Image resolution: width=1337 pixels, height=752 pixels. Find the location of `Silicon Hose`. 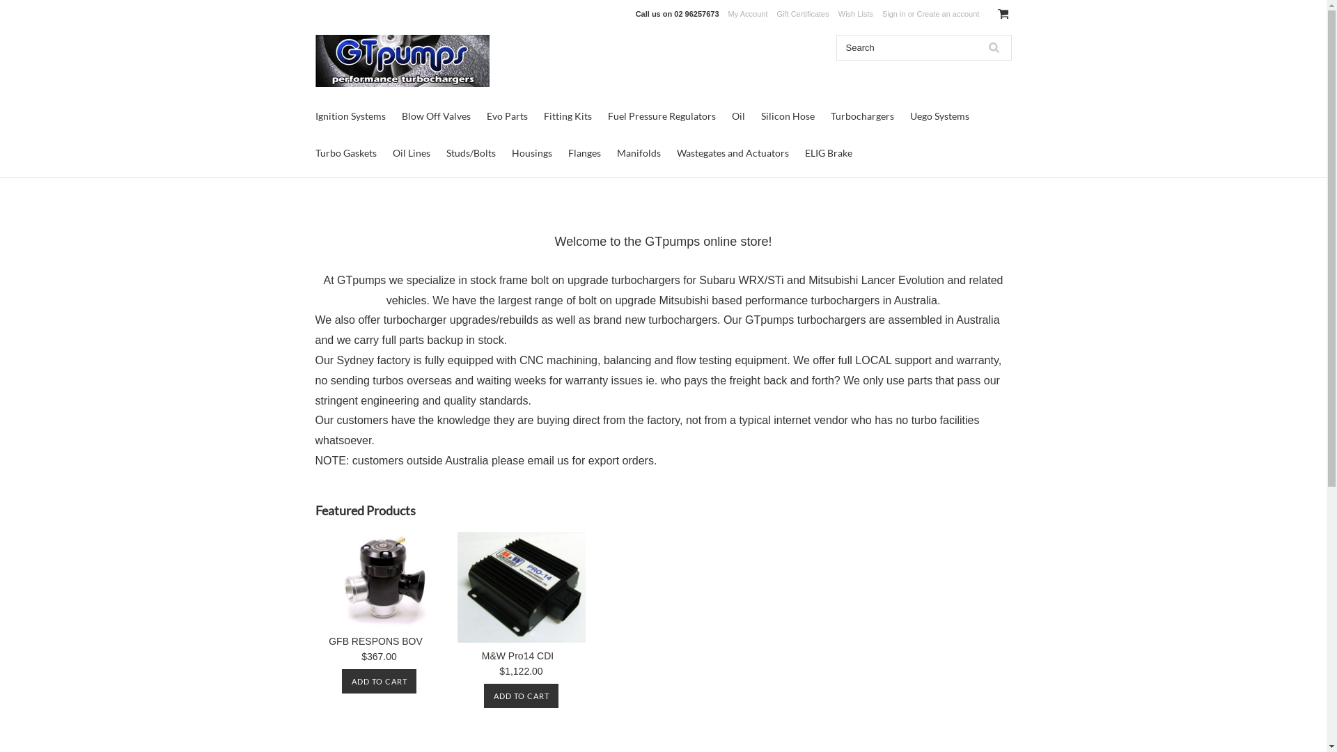

Silicon Hose is located at coordinates (787, 116).